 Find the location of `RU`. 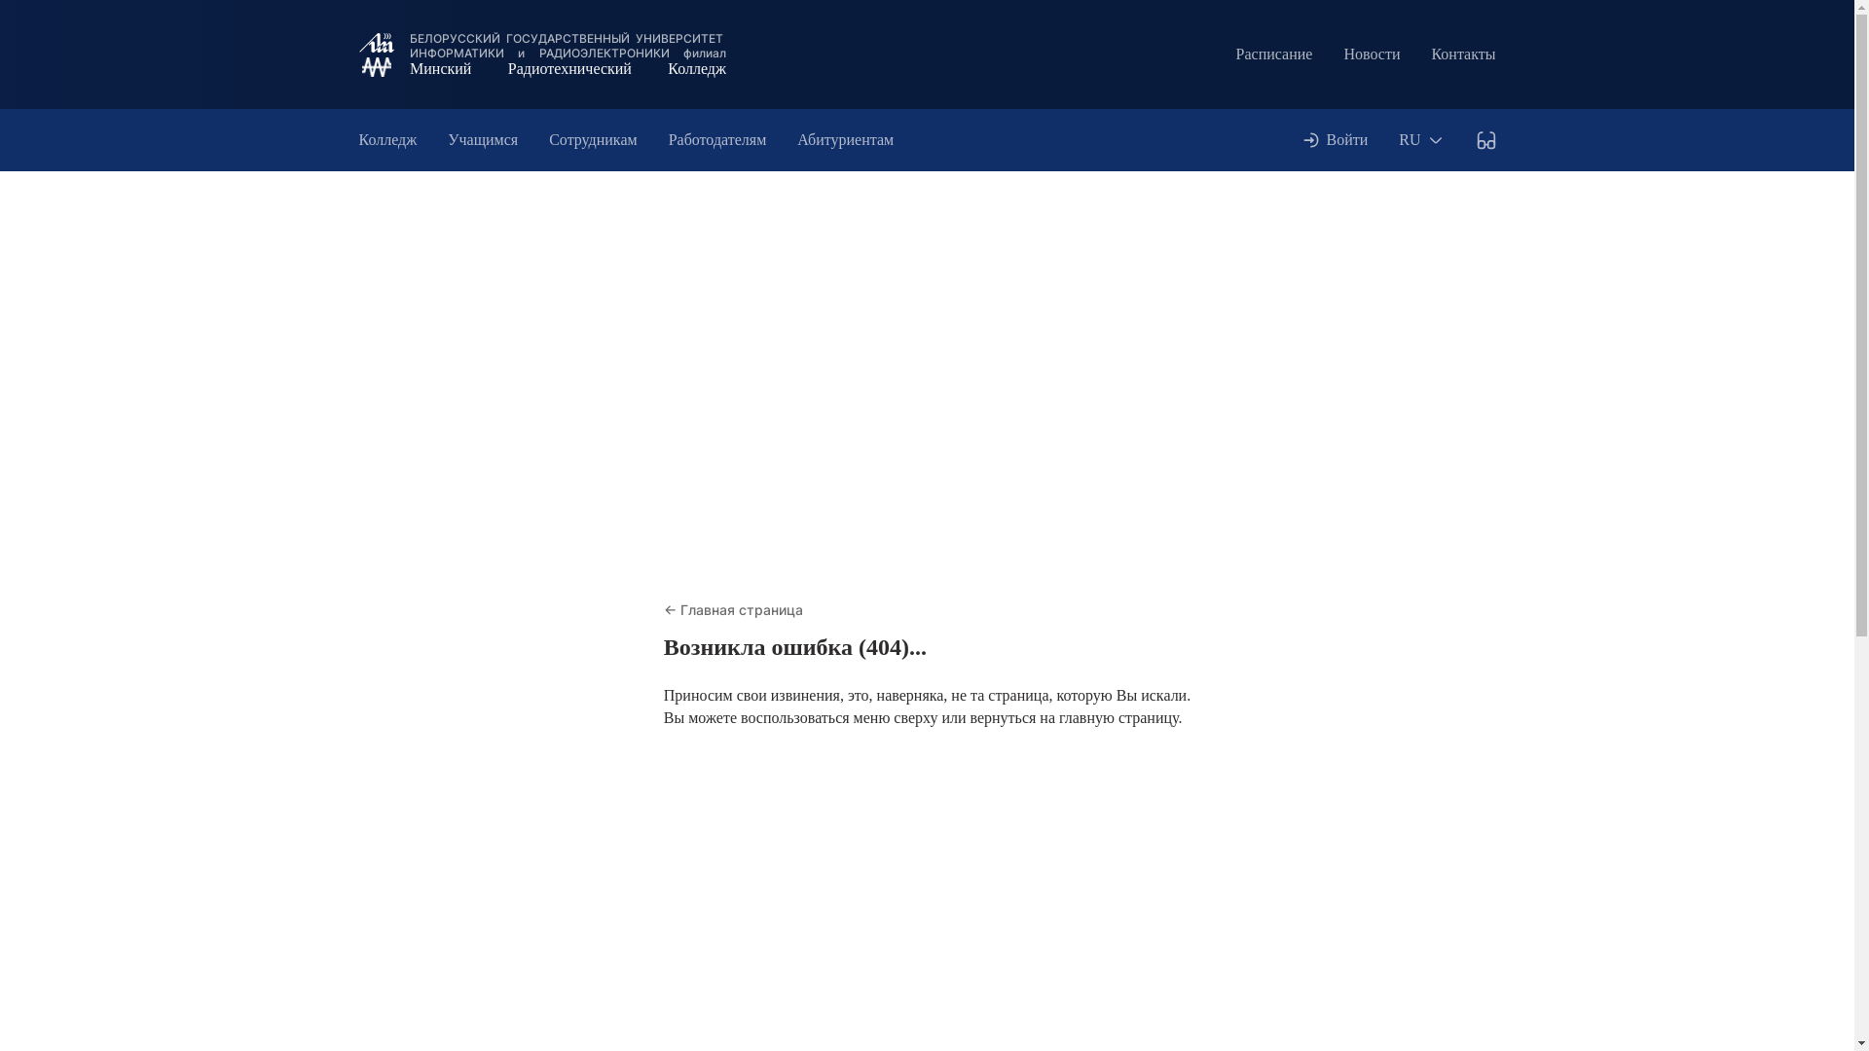

RU is located at coordinates (1421, 140).